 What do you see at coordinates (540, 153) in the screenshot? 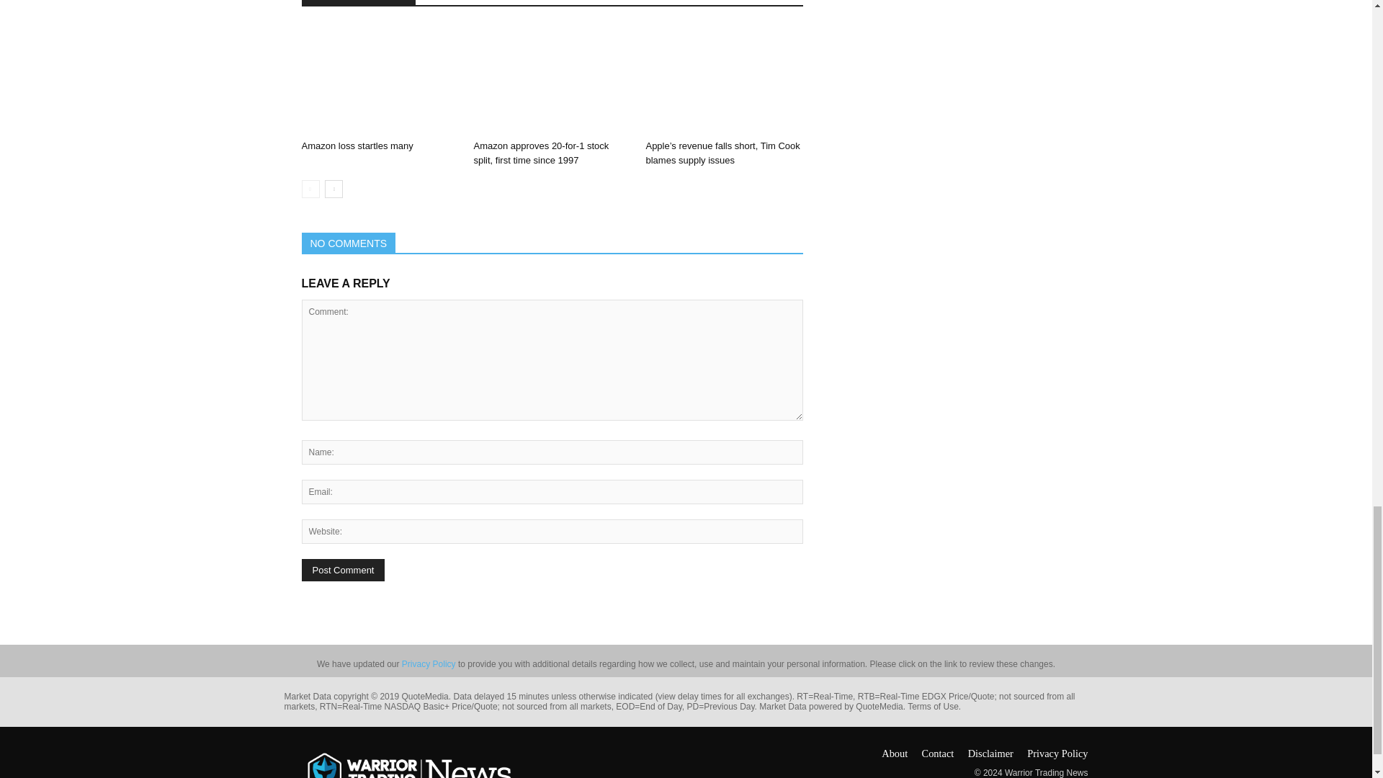
I see `Amazon approves 20-for-1 stock split, first time since 1997` at bounding box center [540, 153].